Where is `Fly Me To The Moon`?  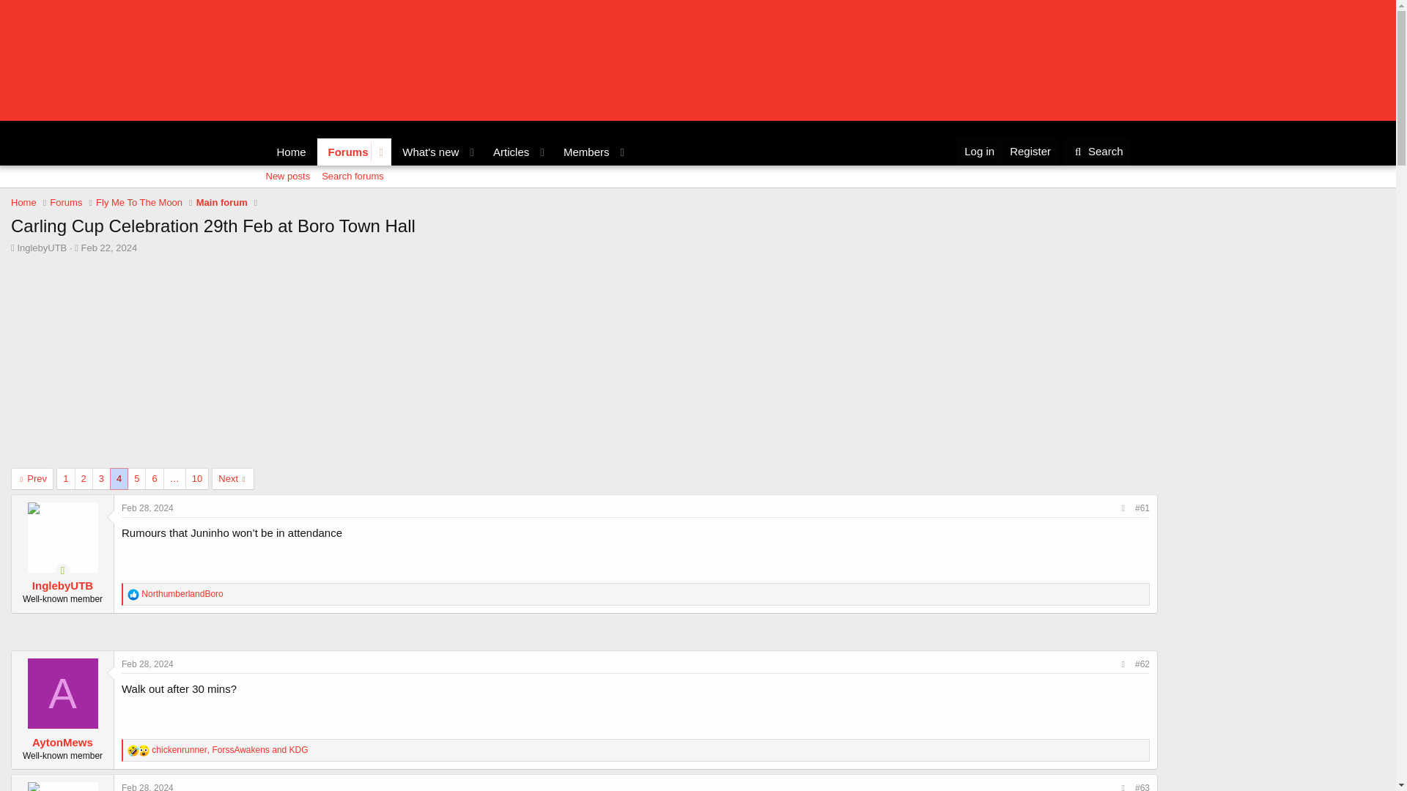
Fly Me To The Moon is located at coordinates (139, 202).